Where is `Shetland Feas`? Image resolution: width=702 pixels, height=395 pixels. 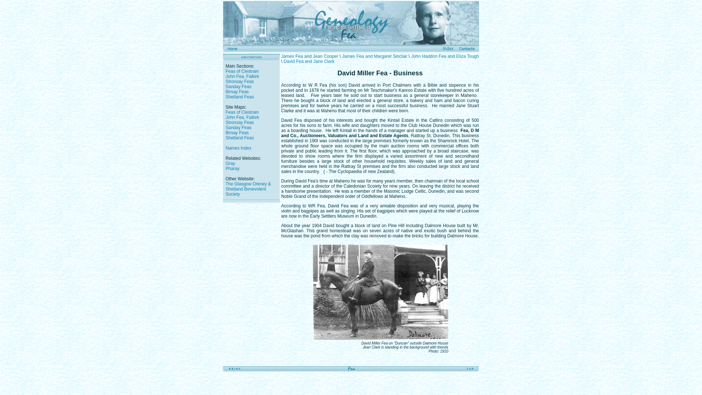 Shetland Feas is located at coordinates (239, 138).